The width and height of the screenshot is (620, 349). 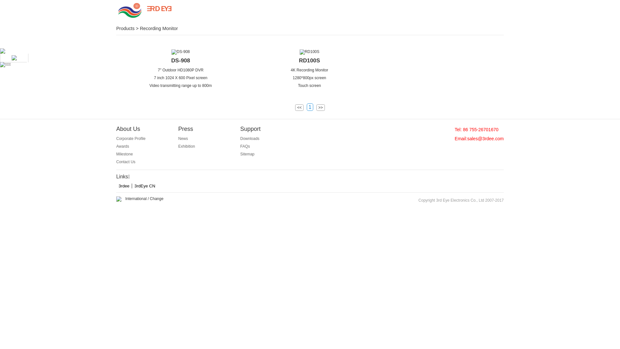 What do you see at coordinates (124, 186) in the screenshot?
I see `3rdee` at bounding box center [124, 186].